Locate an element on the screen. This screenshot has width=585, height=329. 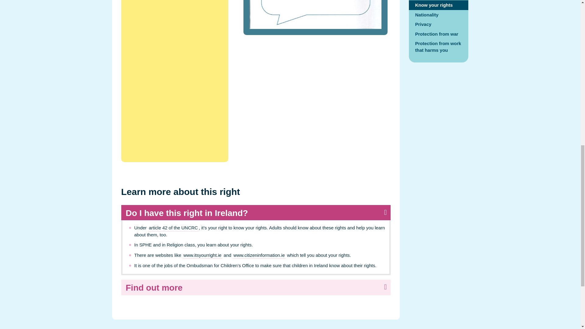
www.citizeninformation.ie is located at coordinates (259, 255).